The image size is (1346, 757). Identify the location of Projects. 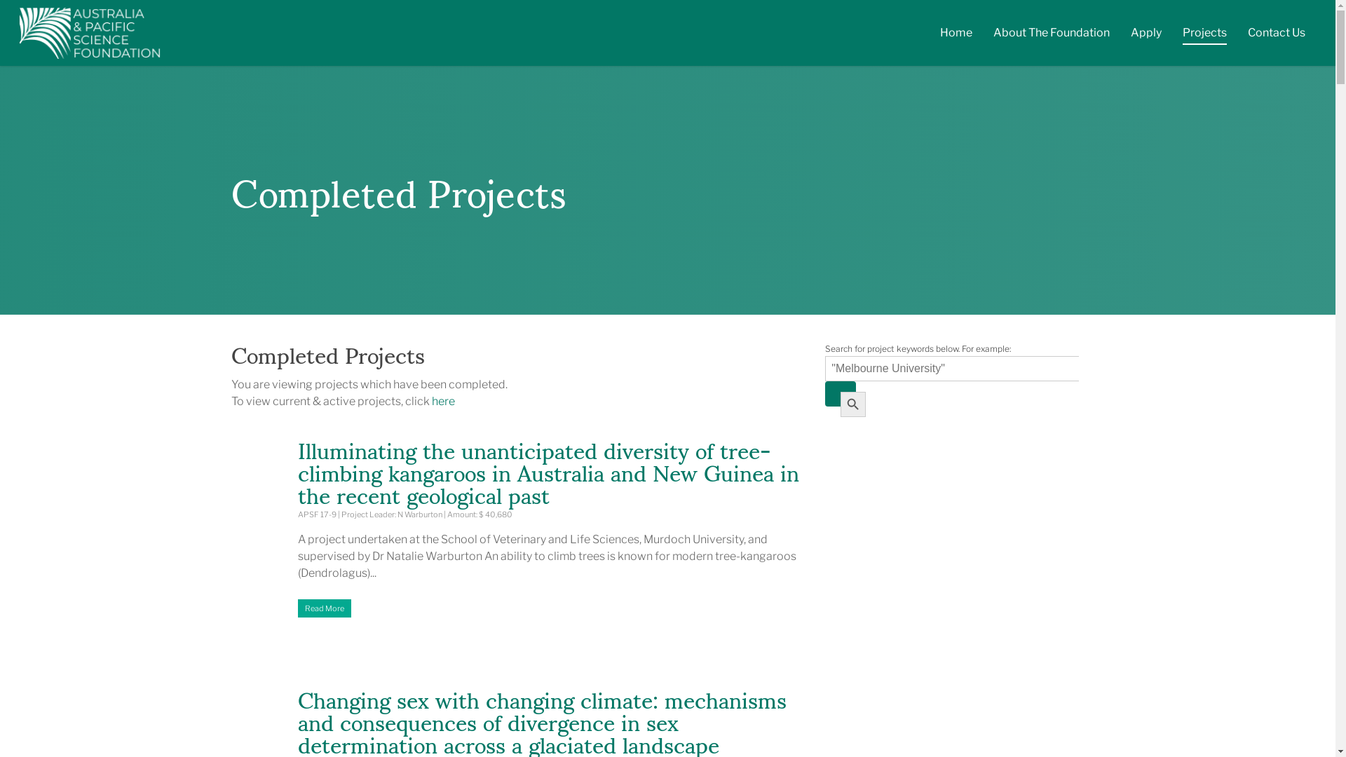
(1204, 36).